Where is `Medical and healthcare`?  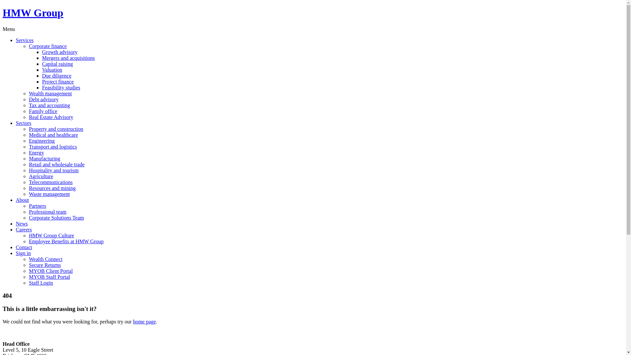
Medical and healthcare is located at coordinates (53, 135).